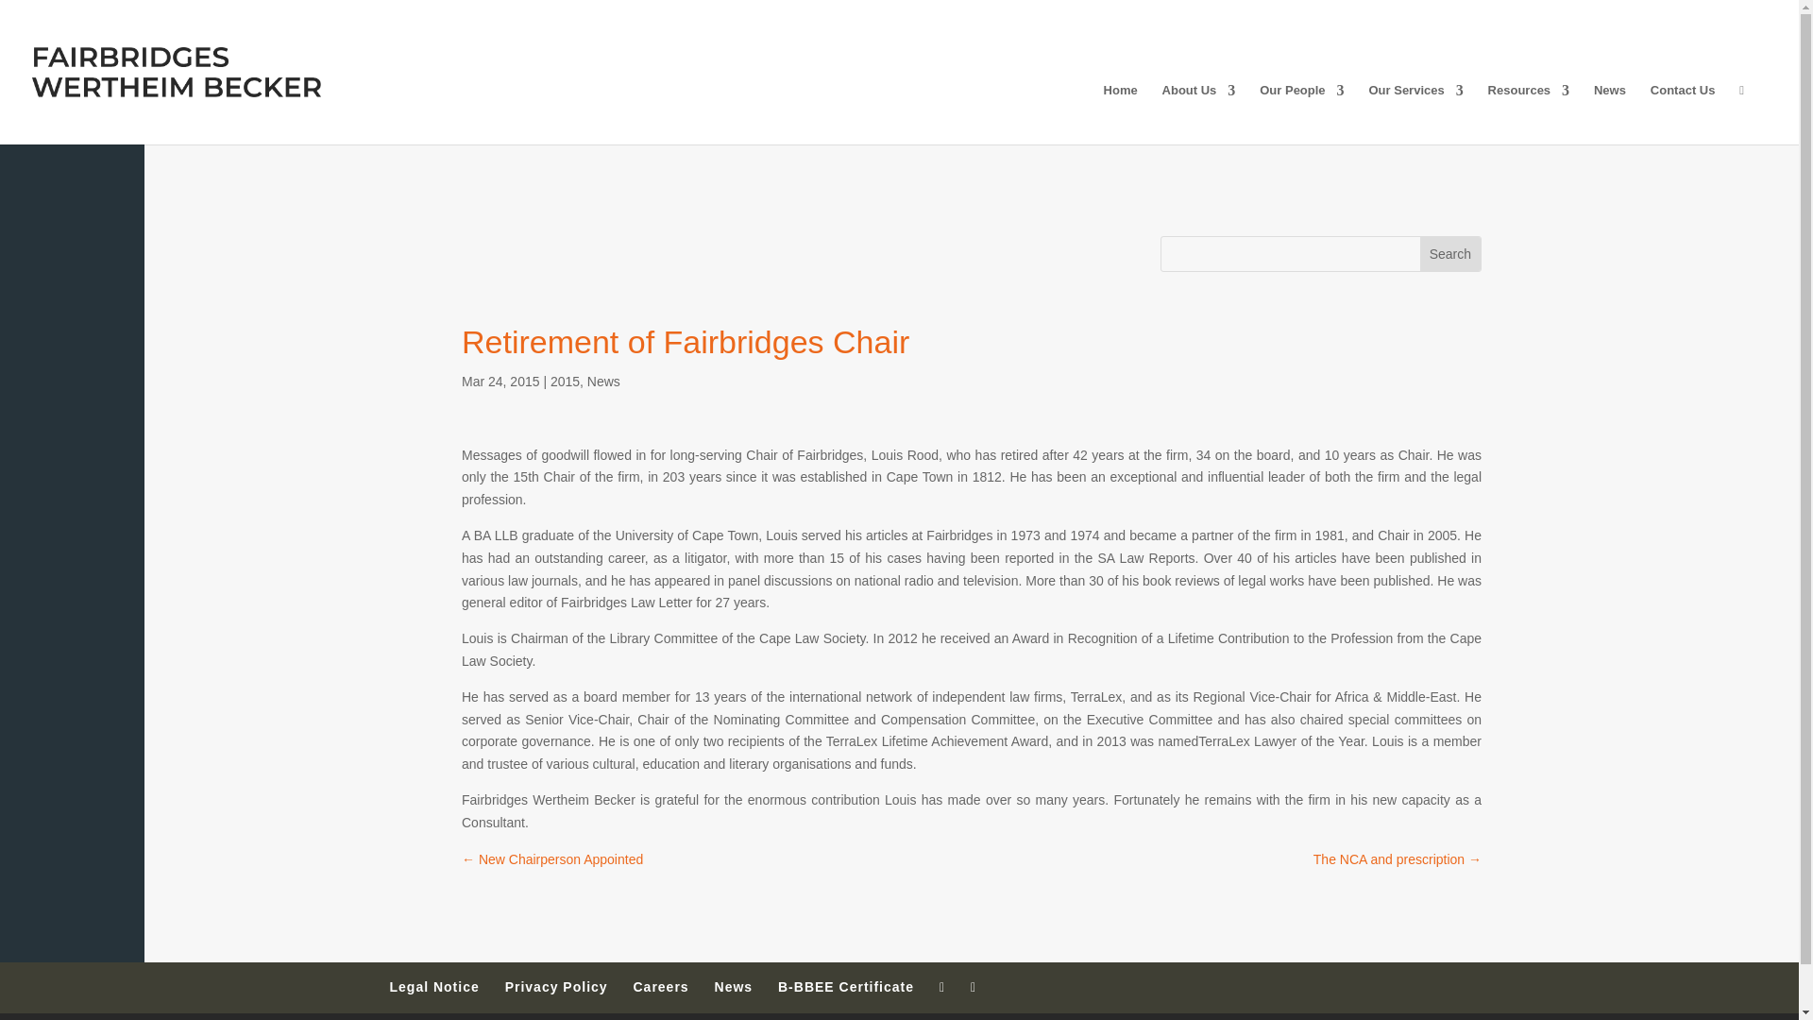  Describe the element at coordinates (1450, 253) in the screenshot. I see `Search` at that location.